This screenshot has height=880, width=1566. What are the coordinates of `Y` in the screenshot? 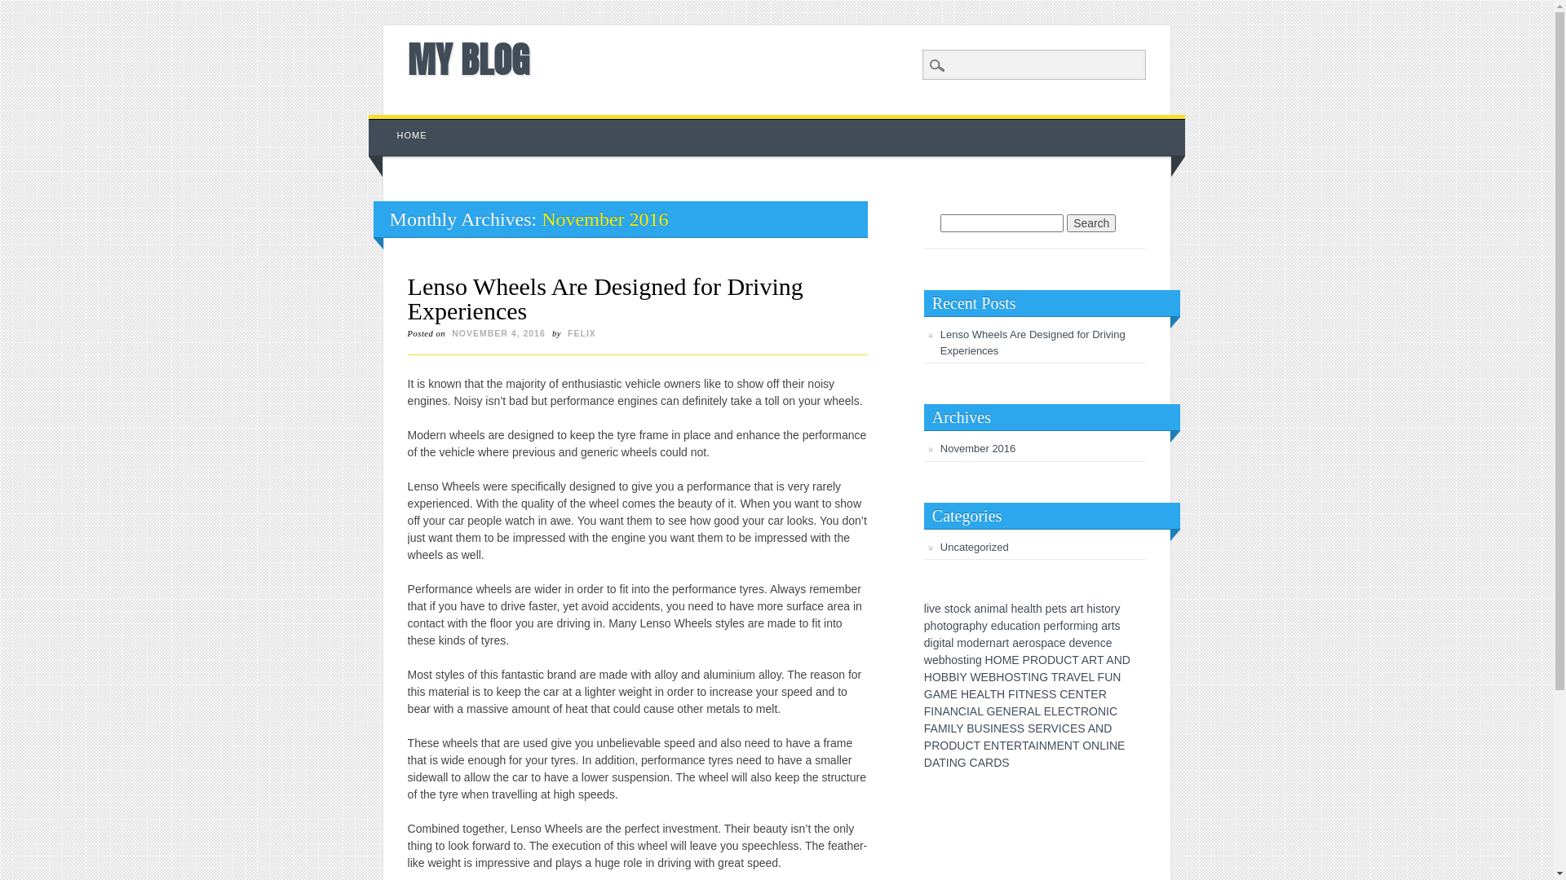 It's located at (959, 728).